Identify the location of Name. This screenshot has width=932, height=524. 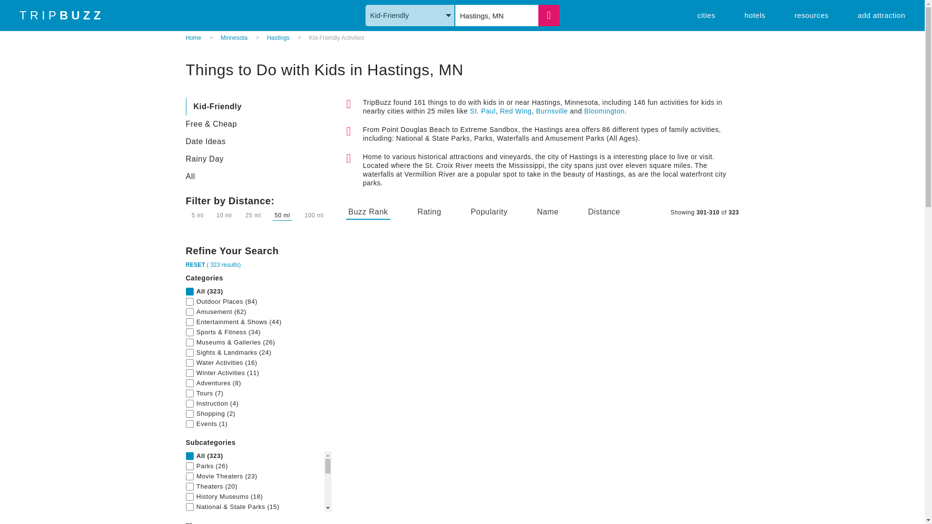
(548, 213).